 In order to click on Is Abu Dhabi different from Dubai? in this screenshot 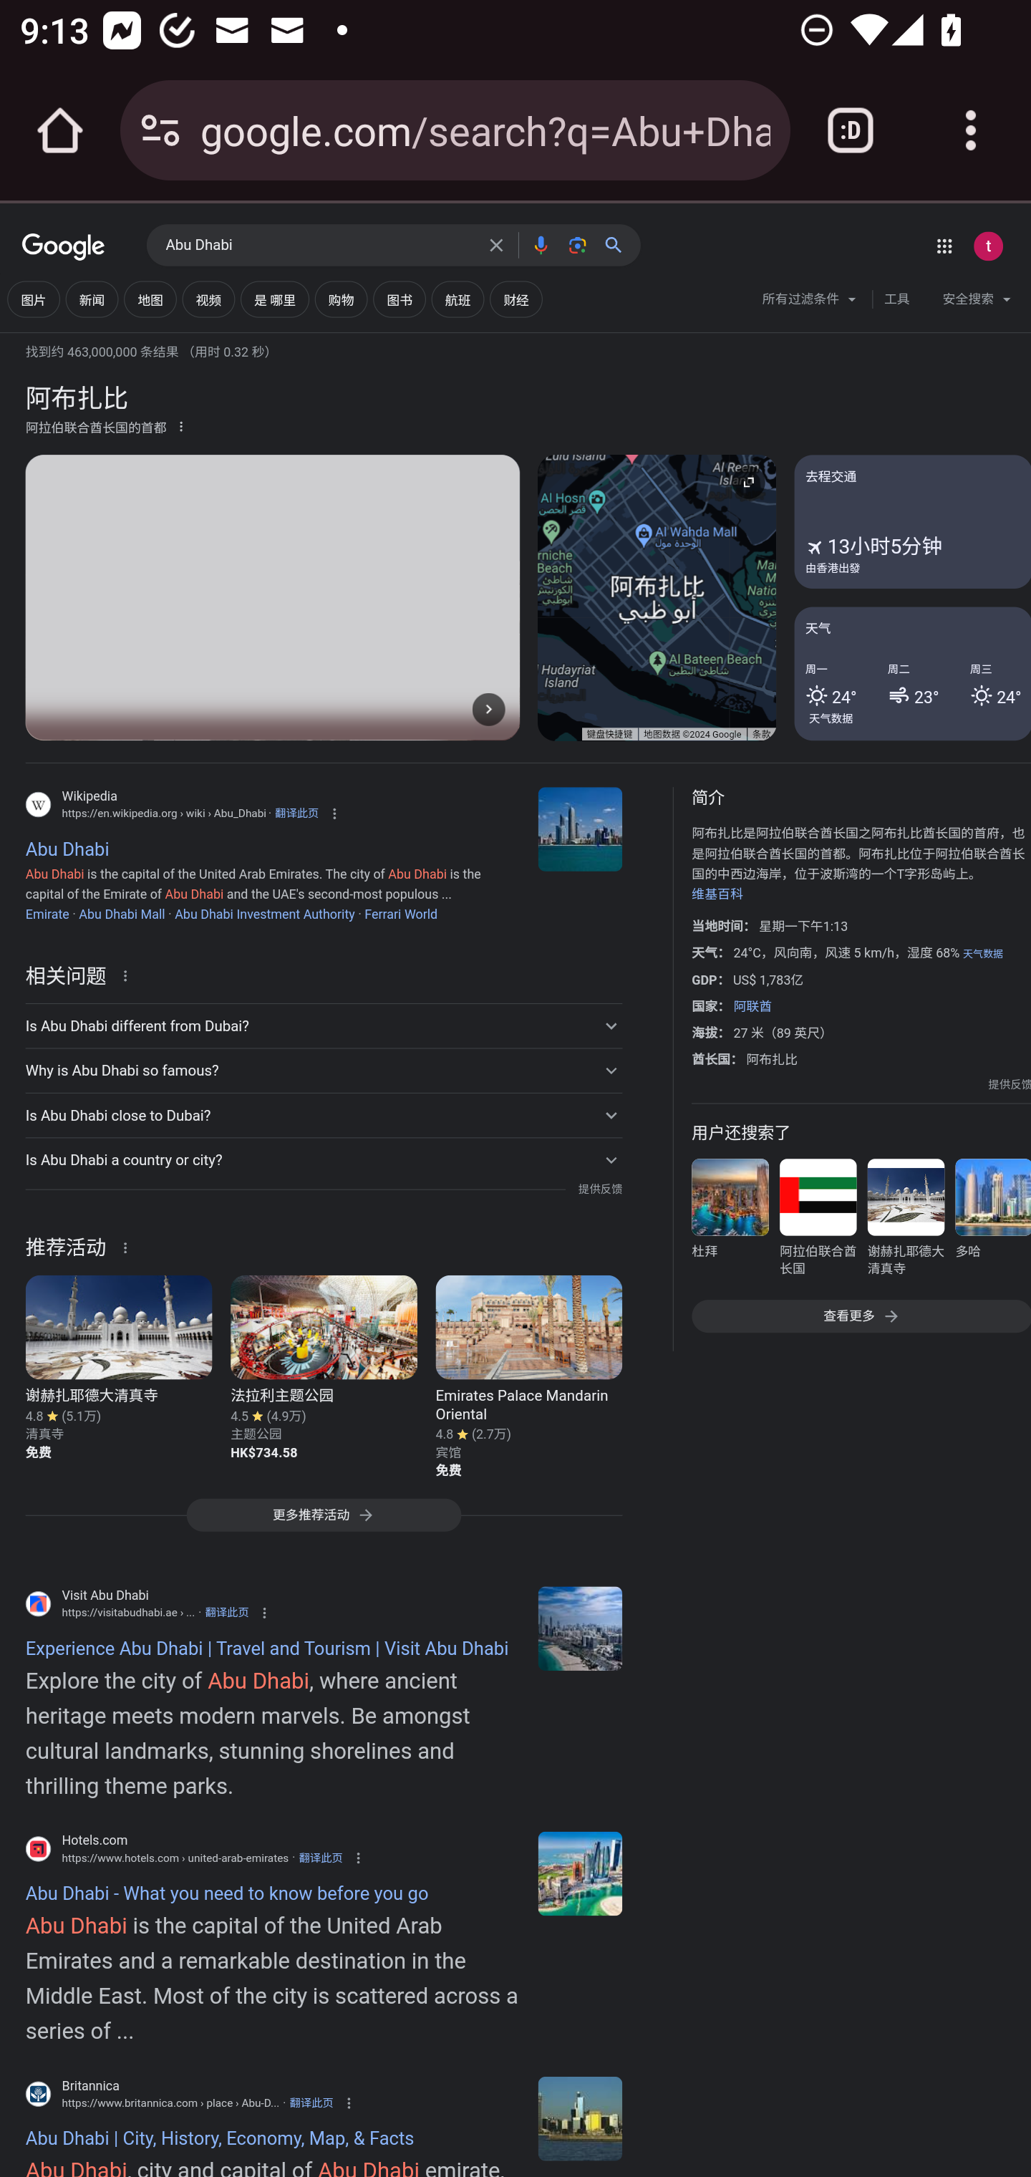, I will do `click(323, 1026)`.